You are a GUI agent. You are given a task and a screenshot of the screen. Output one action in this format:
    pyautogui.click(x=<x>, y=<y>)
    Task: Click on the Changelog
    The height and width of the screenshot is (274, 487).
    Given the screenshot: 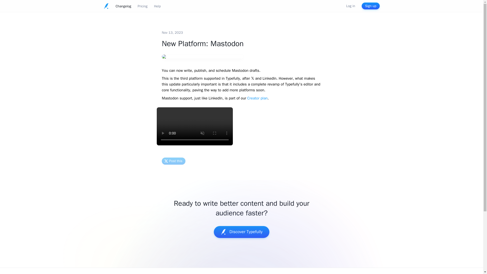 What is the action you would take?
    pyautogui.click(x=123, y=6)
    